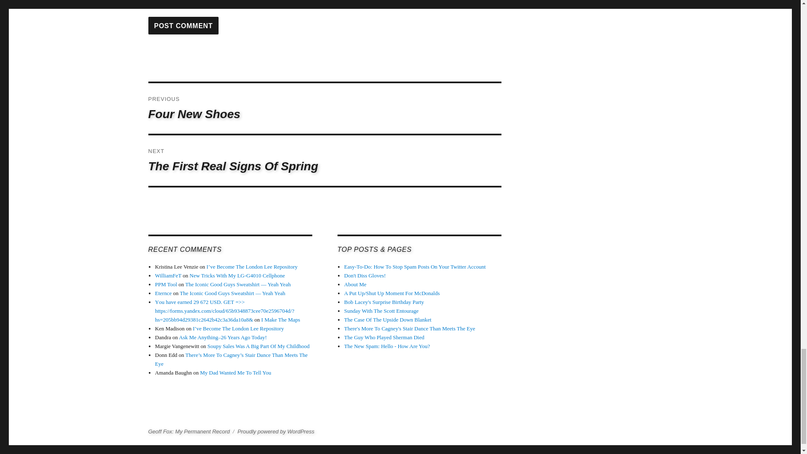  What do you see at coordinates (258, 346) in the screenshot?
I see `PPM Tool` at bounding box center [258, 346].